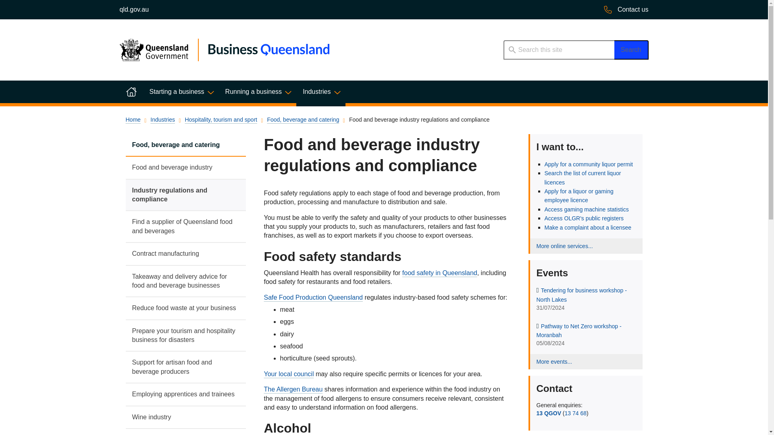 The image size is (774, 435). I want to click on Search this site, so click(558, 50).